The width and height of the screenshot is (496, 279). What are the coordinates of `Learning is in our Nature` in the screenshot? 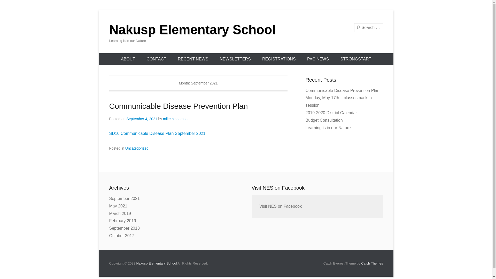 It's located at (328, 128).